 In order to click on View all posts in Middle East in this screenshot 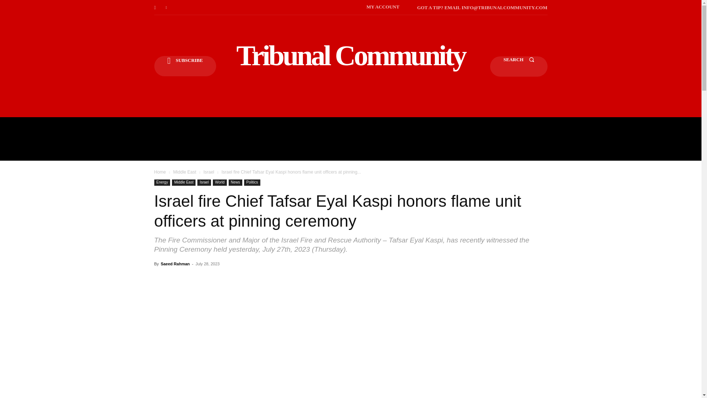, I will do `click(185, 172)`.